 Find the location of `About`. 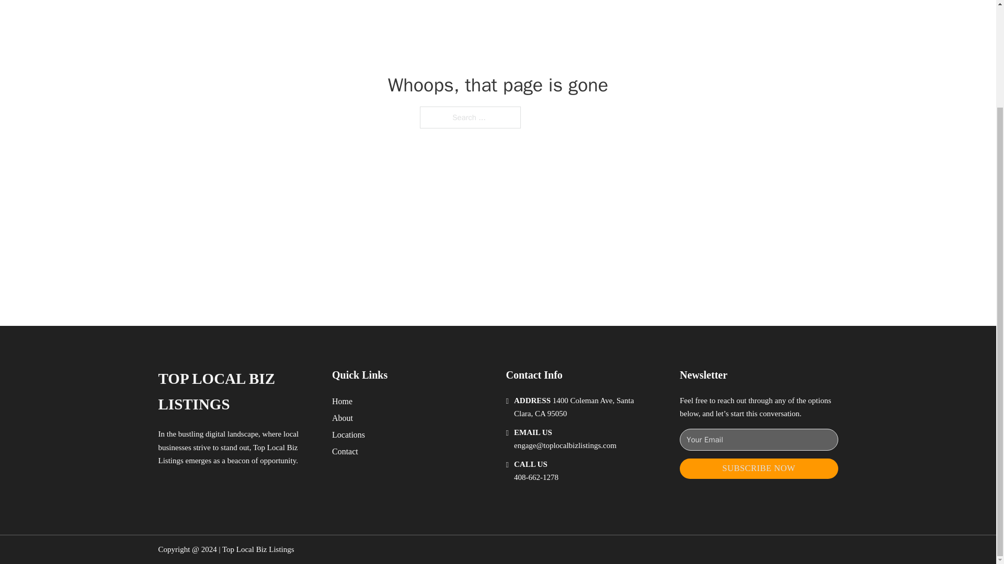

About is located at coordinates (343, 418).